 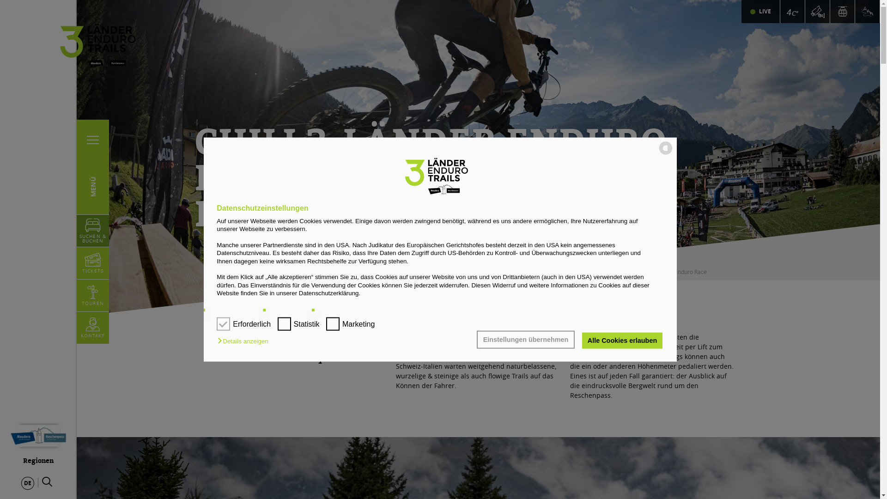 I want to click on Gondel, so click(x=843, y=12).